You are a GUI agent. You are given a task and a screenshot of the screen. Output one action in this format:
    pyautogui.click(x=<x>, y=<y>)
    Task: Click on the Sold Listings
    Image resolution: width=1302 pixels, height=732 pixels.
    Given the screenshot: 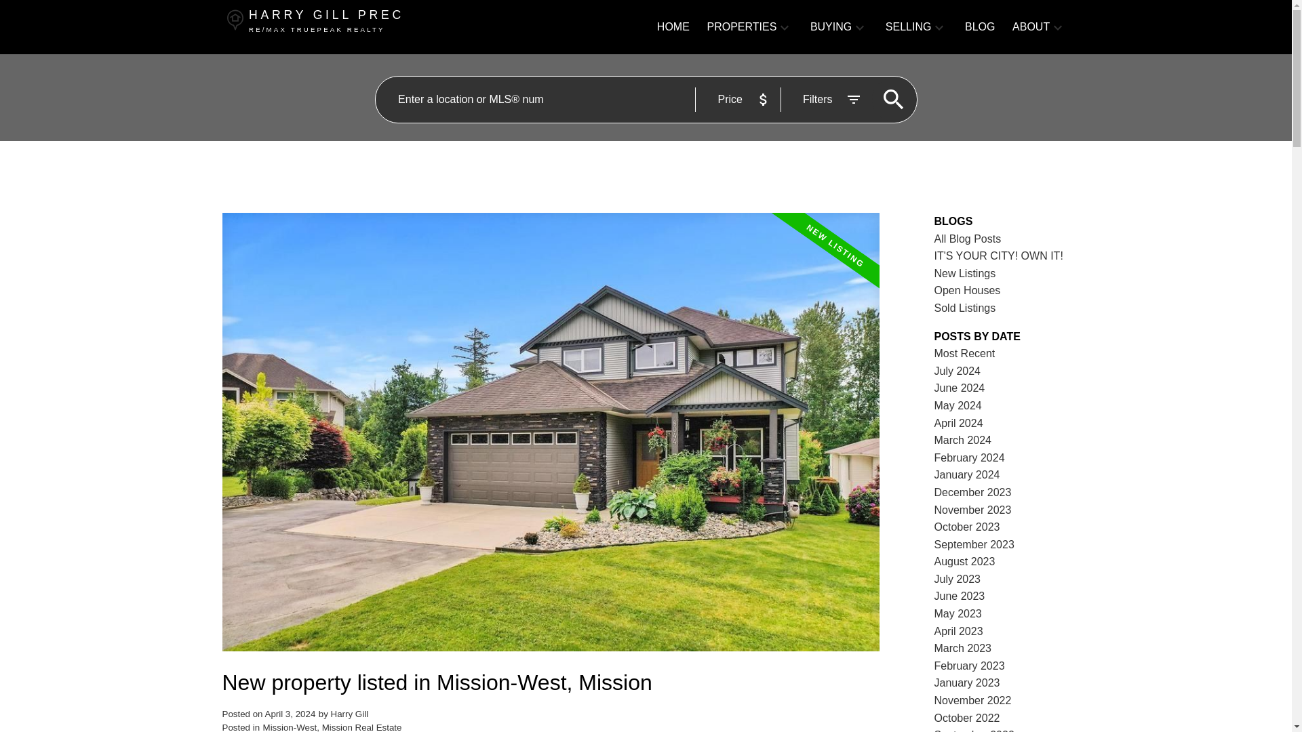 What is the action you would take?
    pyautogui.click(x=965, y=308)
    